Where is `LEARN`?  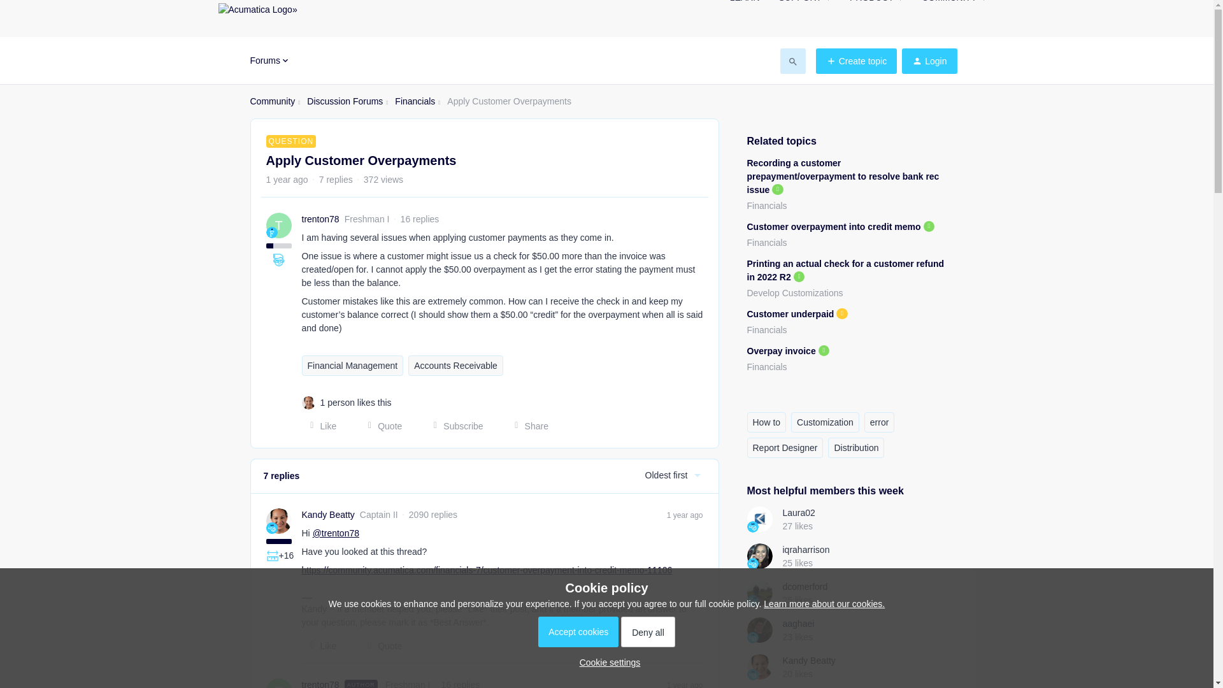
LEARN is located at coordinates (745, 5).